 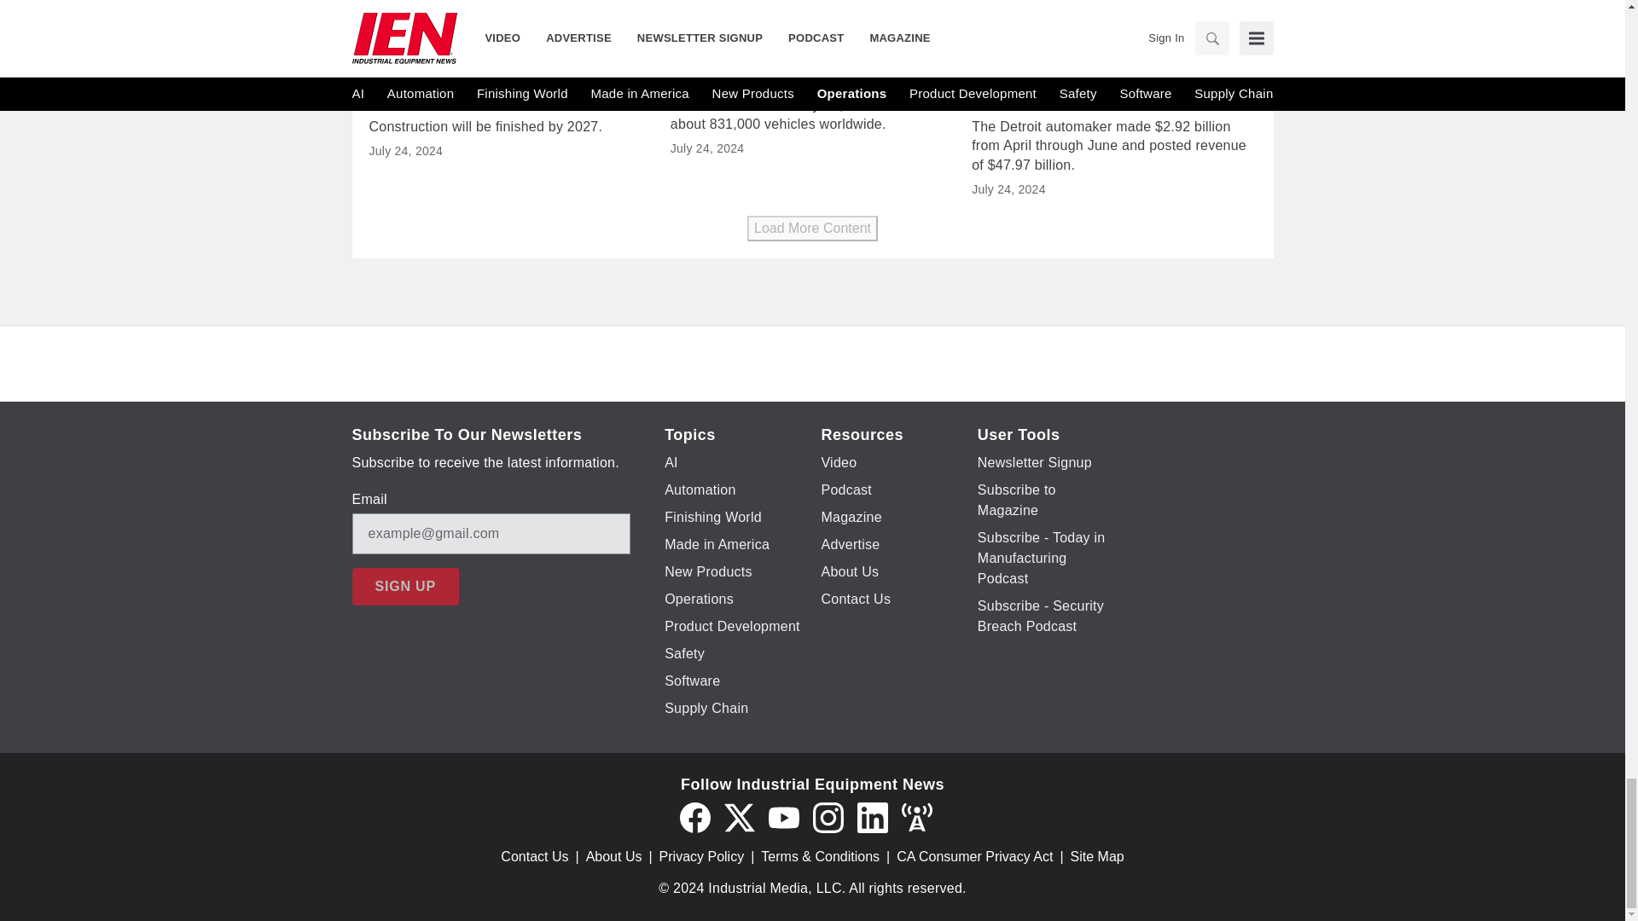 I want to click on Facebook icon, so click(x=694, y=817).